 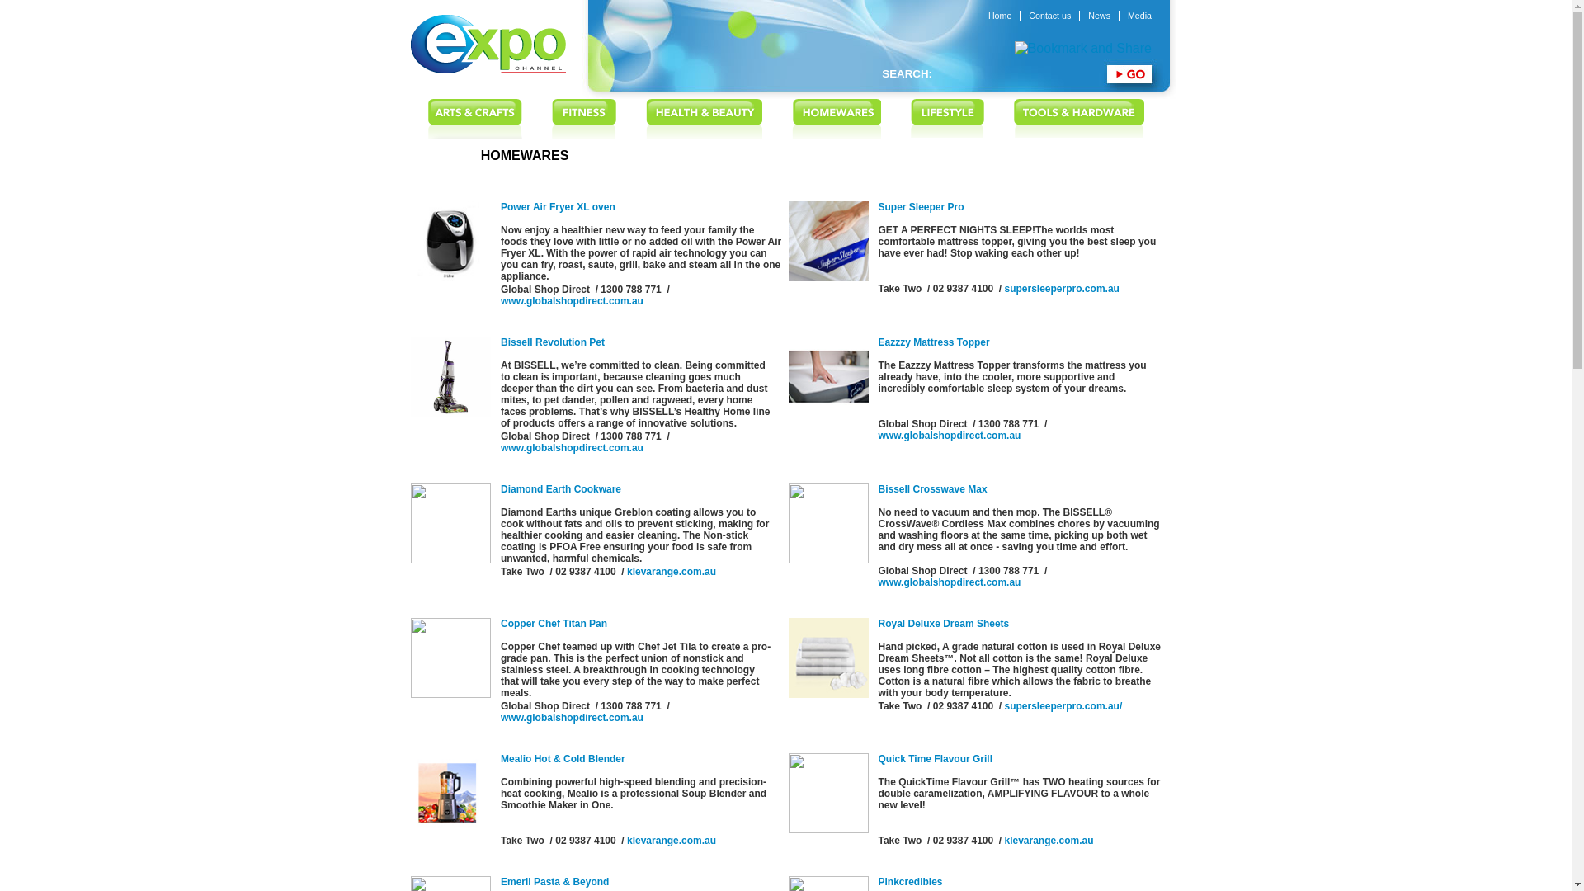 What do you see at coordinates (553, 342) in the screenshot?
I see `Bissell Revolution Pet` at bounding box center [553, 342].